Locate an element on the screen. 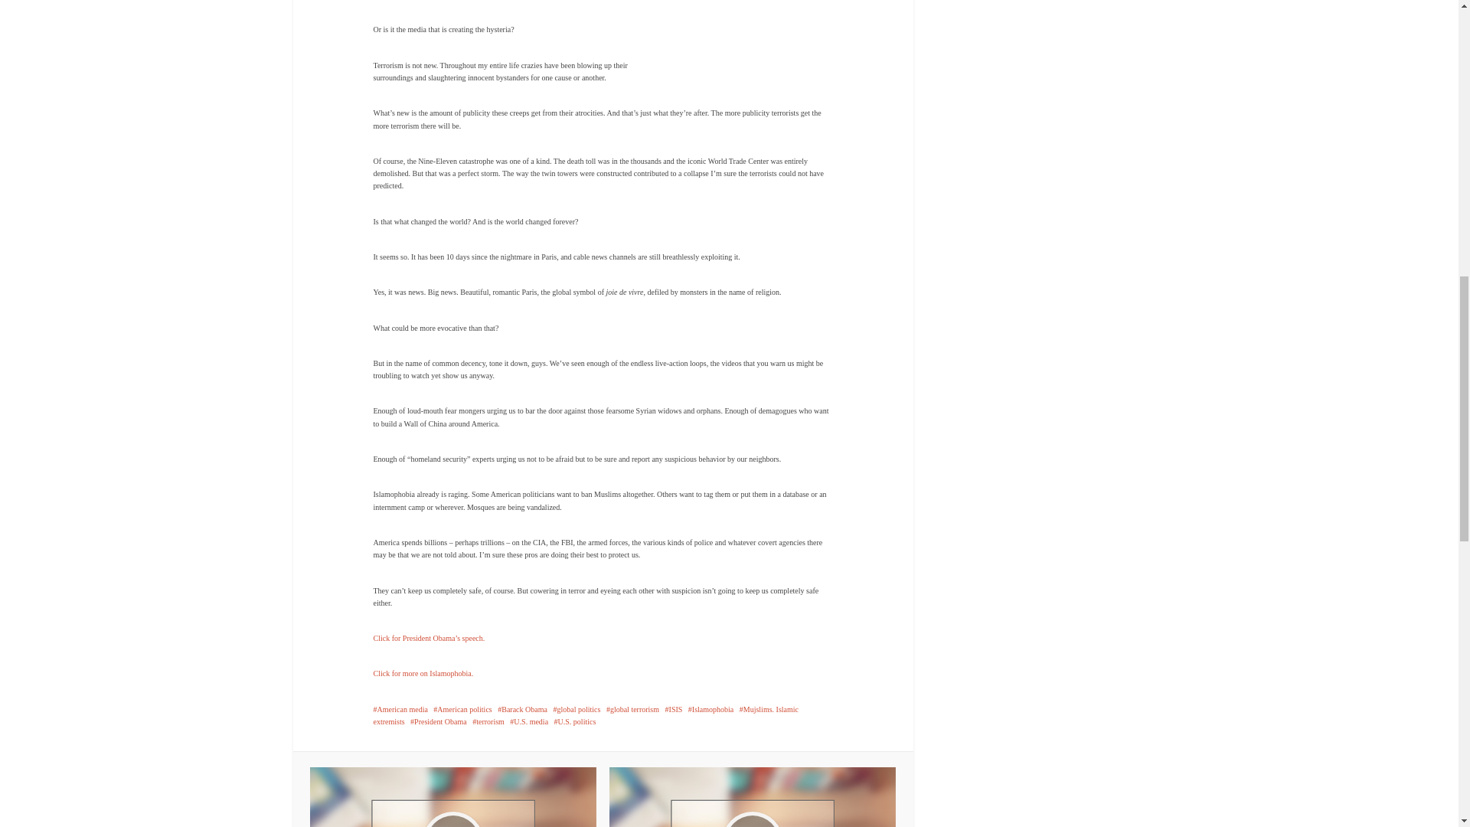  Barack Obama is located at coordinates (522, 709).